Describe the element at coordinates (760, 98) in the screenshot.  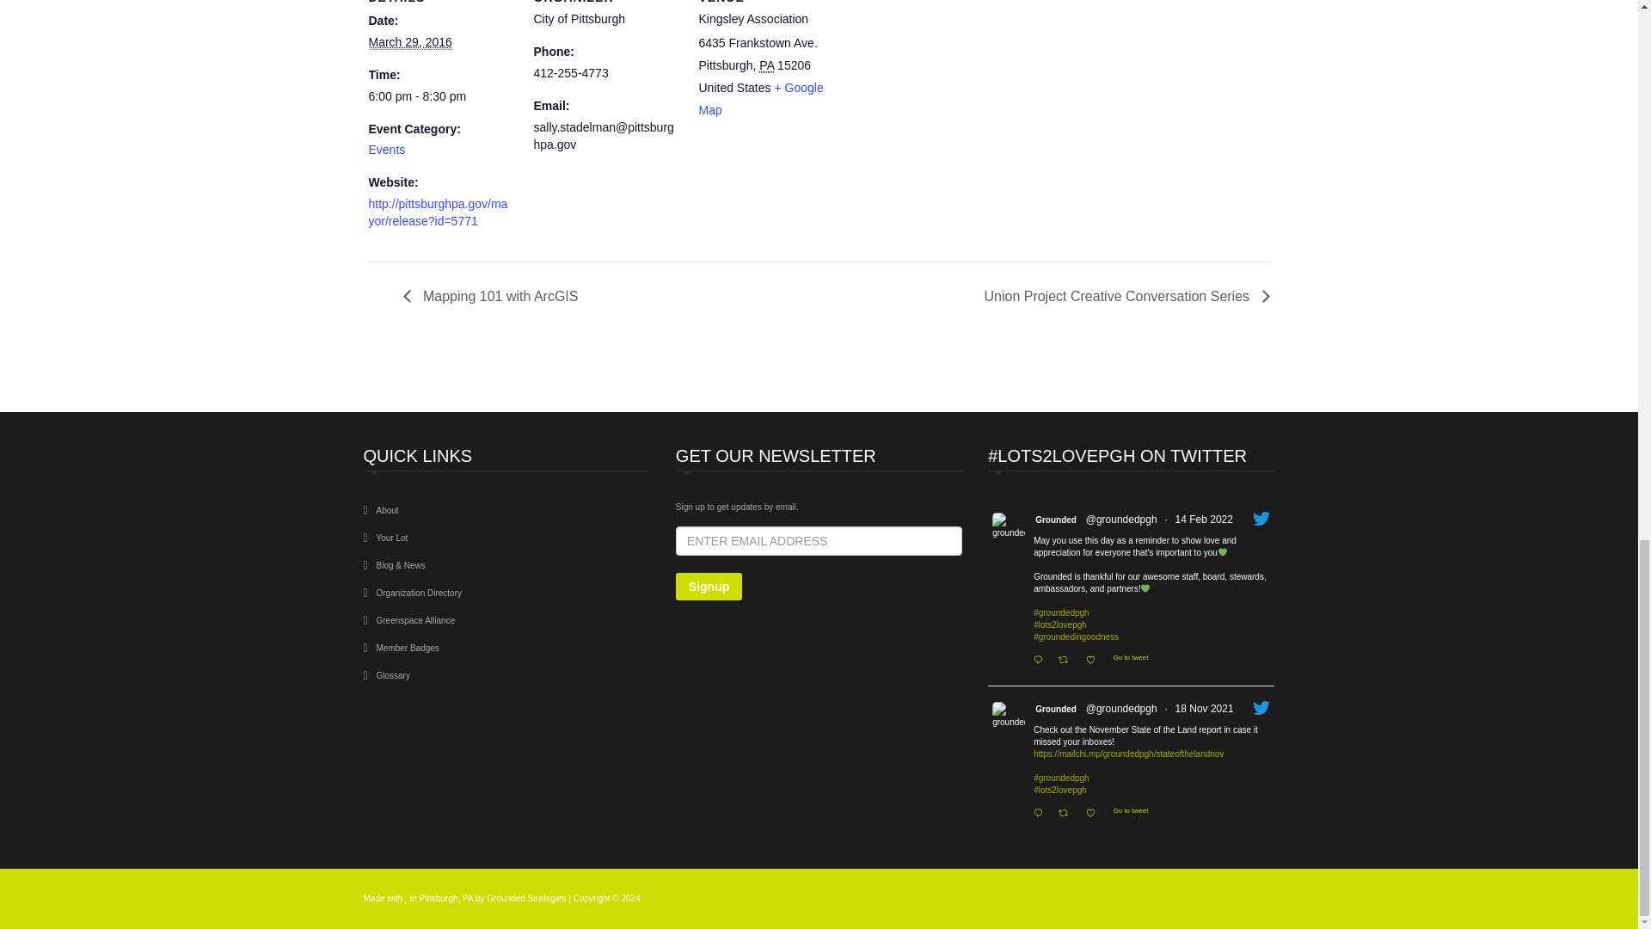
I see `Click to view a Google Map` at that location.